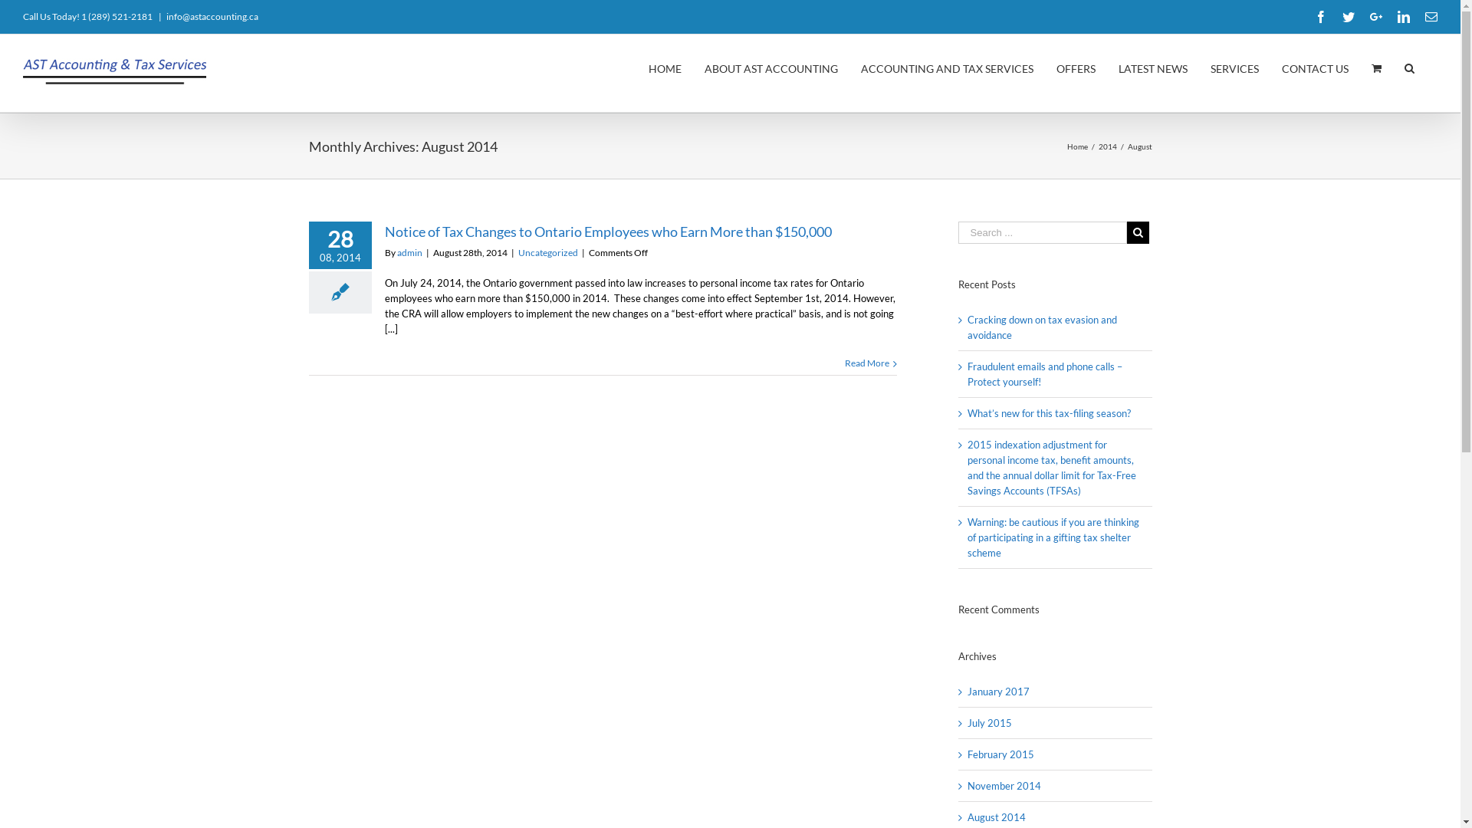 The image size is (1472, 828). I want to click on 2014, so click(1107, 146).